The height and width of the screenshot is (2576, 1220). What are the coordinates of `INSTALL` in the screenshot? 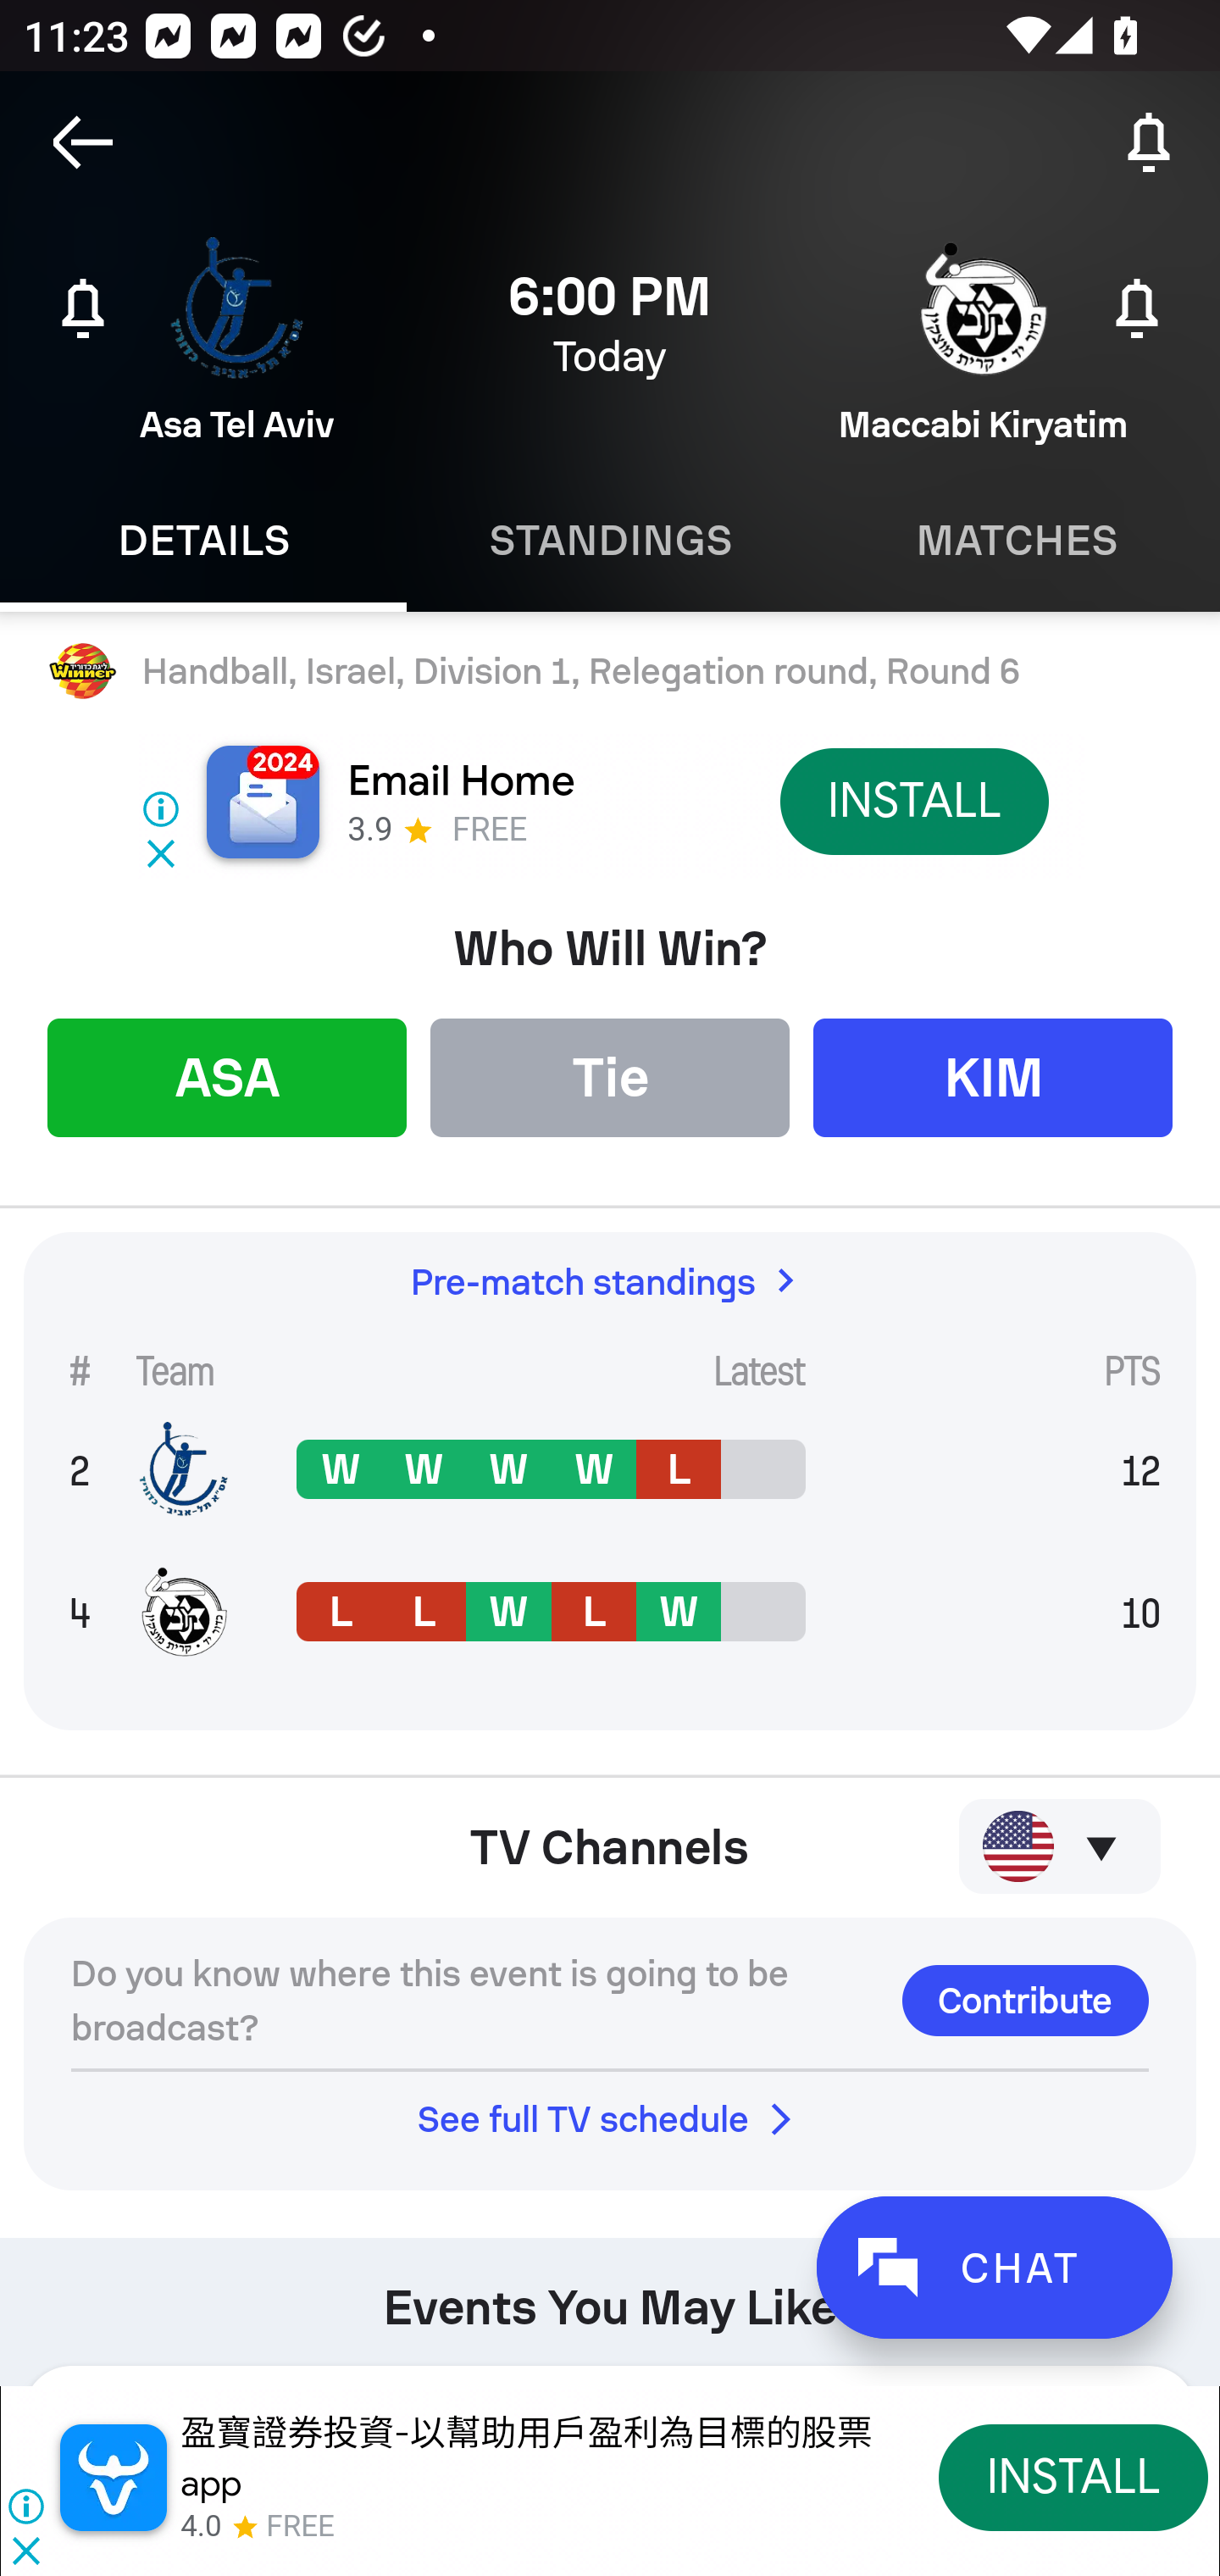 It's located at (1074, 2476).